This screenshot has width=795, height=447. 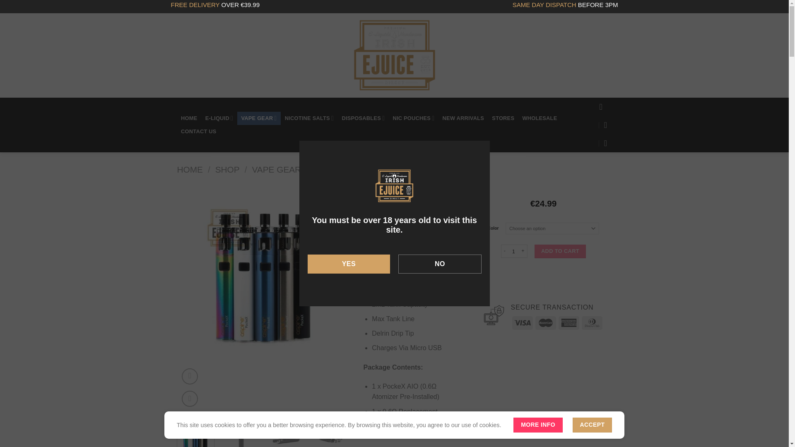 What do you see at coordinates (349, 264) in the screenshot?
I see `YES` at bounding box center [349, 264].